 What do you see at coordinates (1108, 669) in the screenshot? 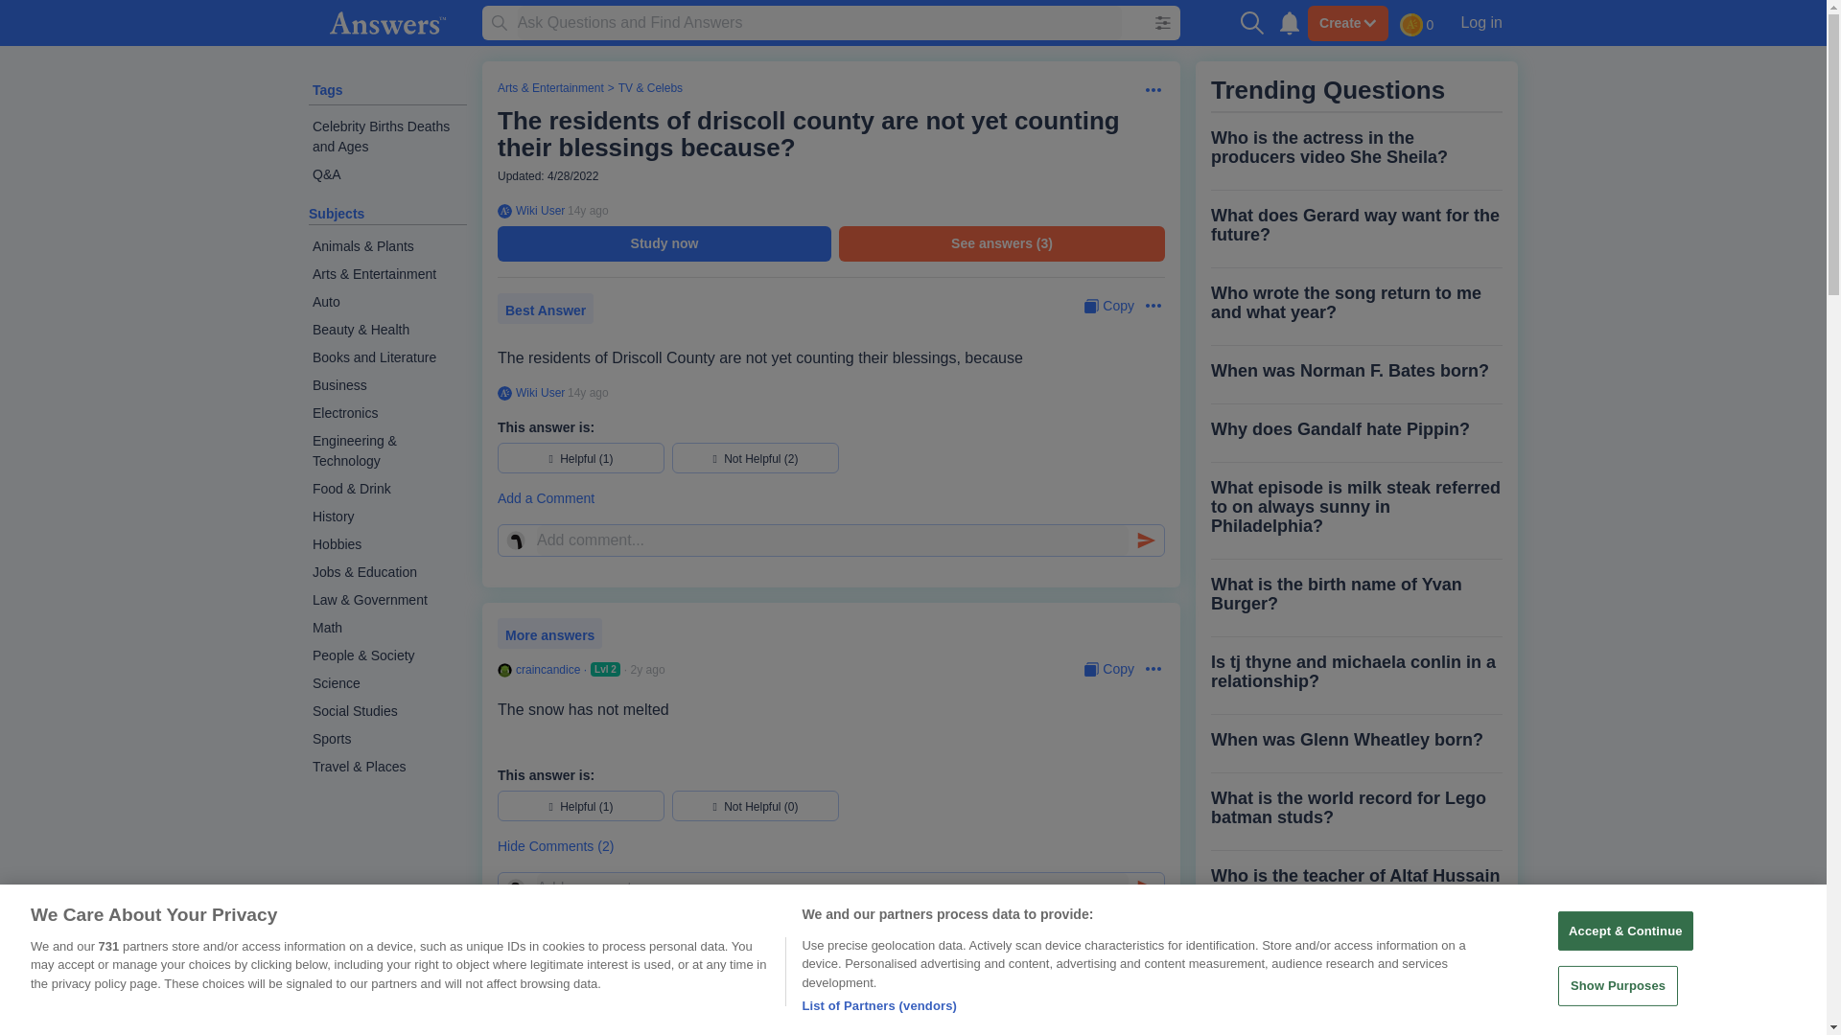
I see `Copy` at bounding box center [1108, 669].